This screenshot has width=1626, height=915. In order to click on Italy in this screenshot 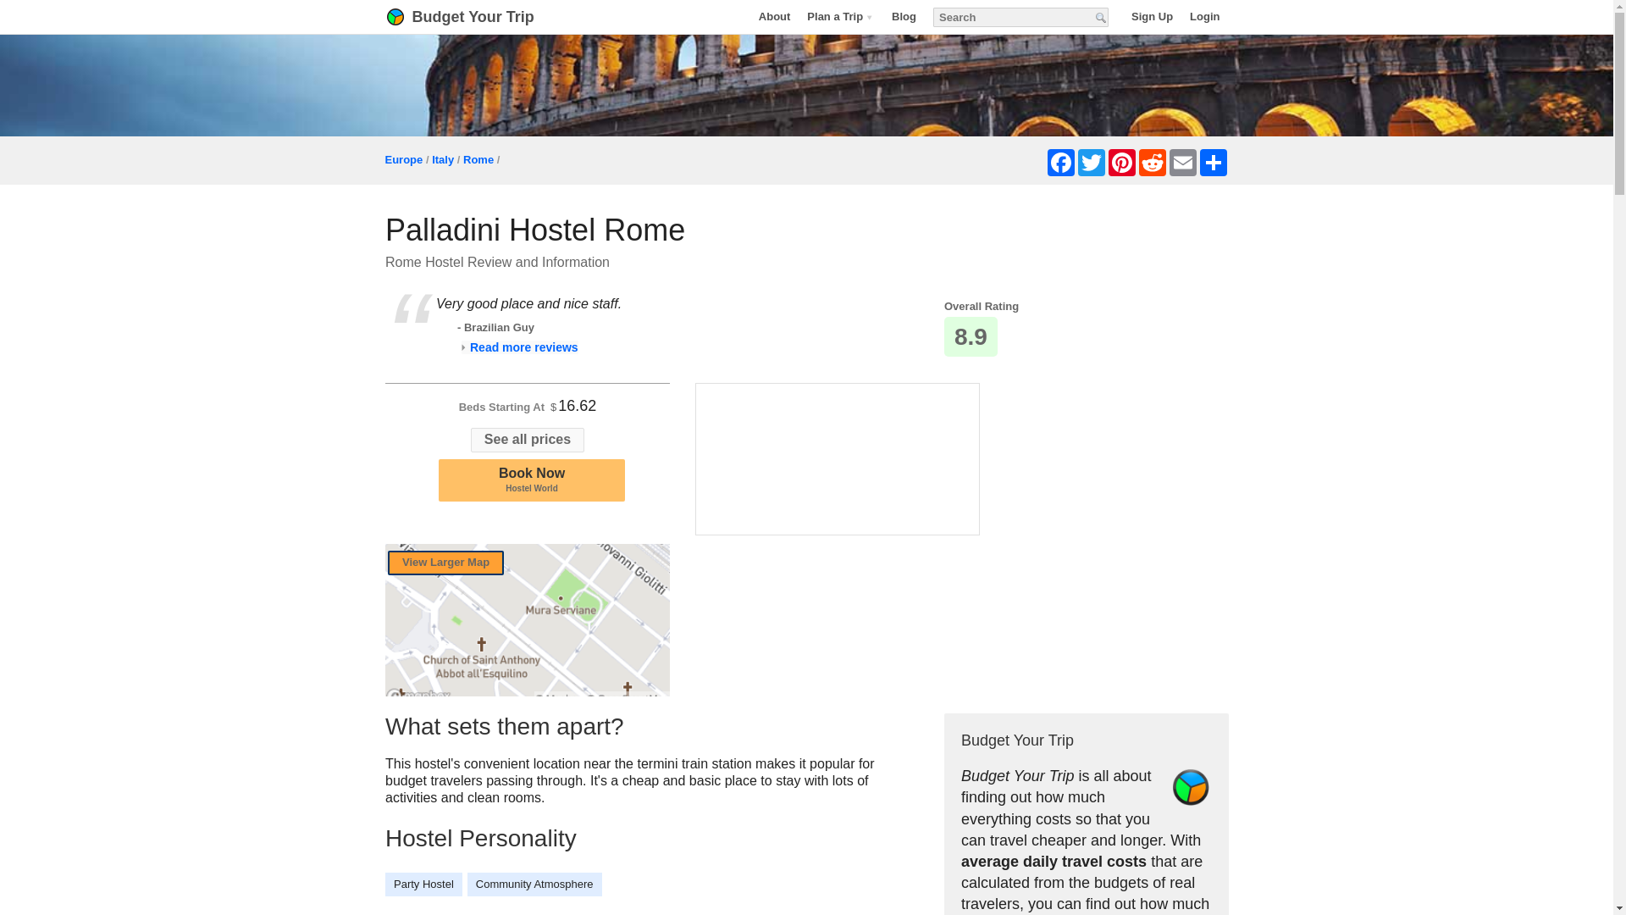, I will do `click(1121, 163)`.